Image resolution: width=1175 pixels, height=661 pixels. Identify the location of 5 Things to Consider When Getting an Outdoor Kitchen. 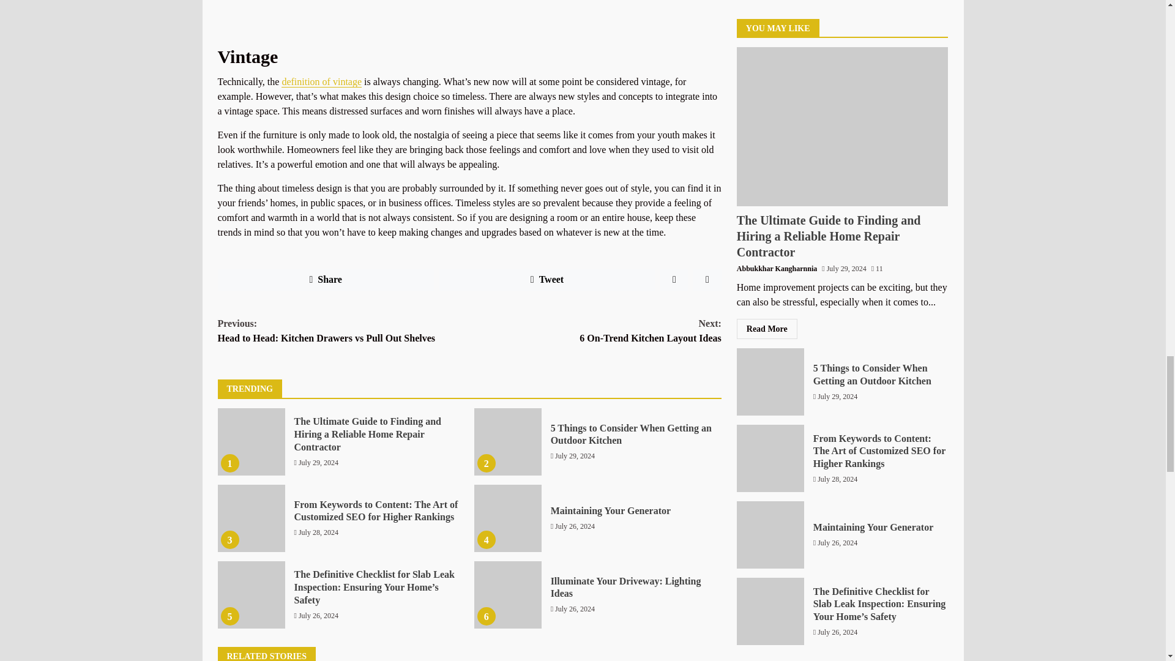
(632, 435).